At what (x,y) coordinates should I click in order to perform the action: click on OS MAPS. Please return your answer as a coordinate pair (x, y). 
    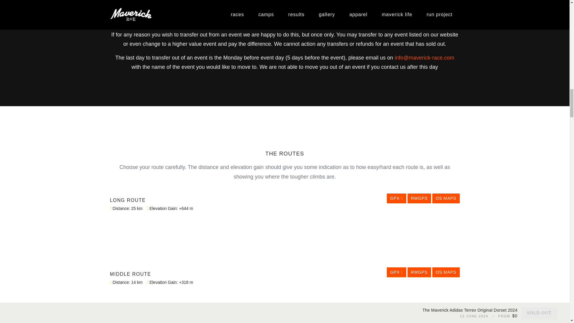
    Looking at the image, I should click on (446, 199).